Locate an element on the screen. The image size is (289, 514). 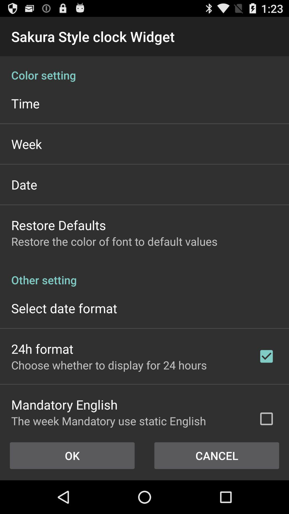
flip until restore the color item is located at coordinates (114, 241).